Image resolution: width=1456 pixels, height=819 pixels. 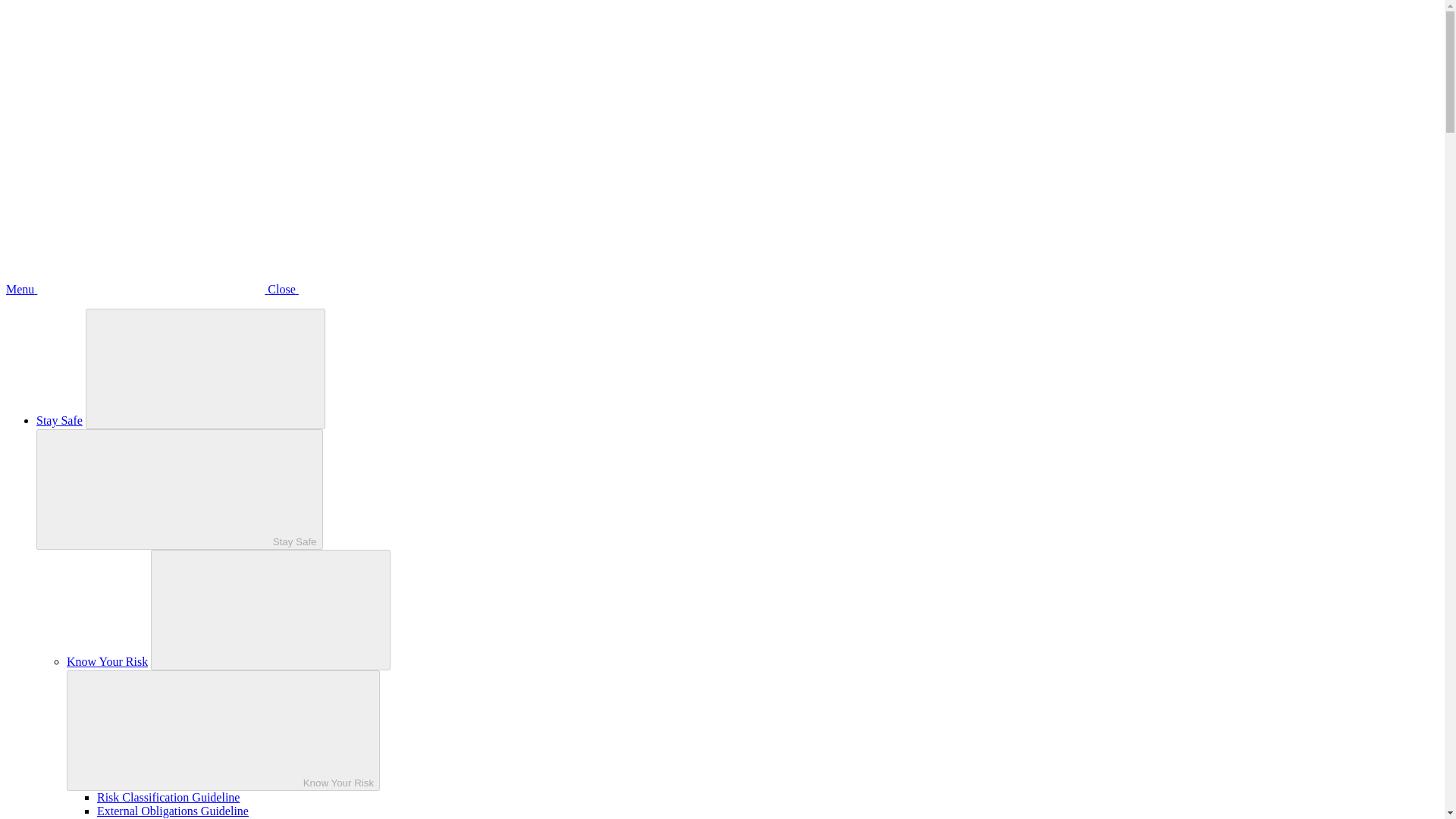 I want to click on Know Your Risk, so click(x=223, y=731).